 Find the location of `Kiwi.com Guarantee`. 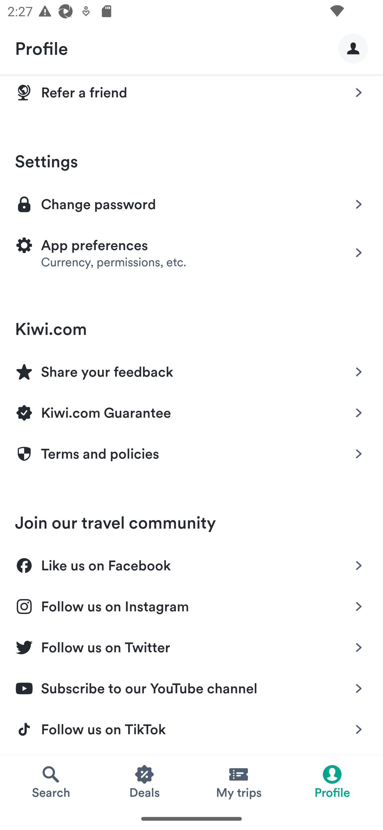

Kiwi.com Guarantee is located at coordinates (191, 411).